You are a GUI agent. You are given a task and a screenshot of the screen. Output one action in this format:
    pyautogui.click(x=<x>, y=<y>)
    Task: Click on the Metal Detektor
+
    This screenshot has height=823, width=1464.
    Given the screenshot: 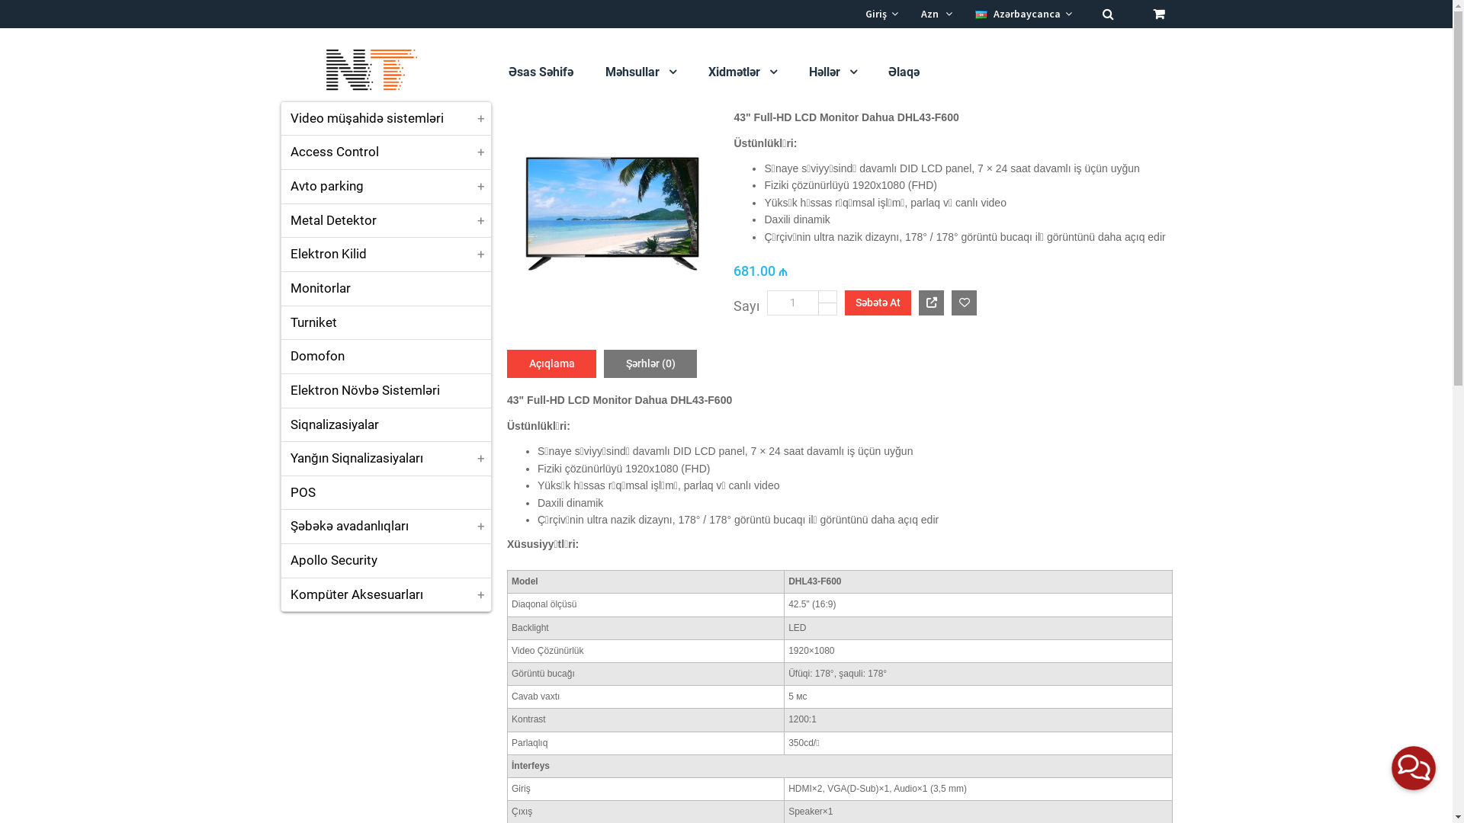 What is the action you would take?
    pyautogui.click(x=386, y=221)
    